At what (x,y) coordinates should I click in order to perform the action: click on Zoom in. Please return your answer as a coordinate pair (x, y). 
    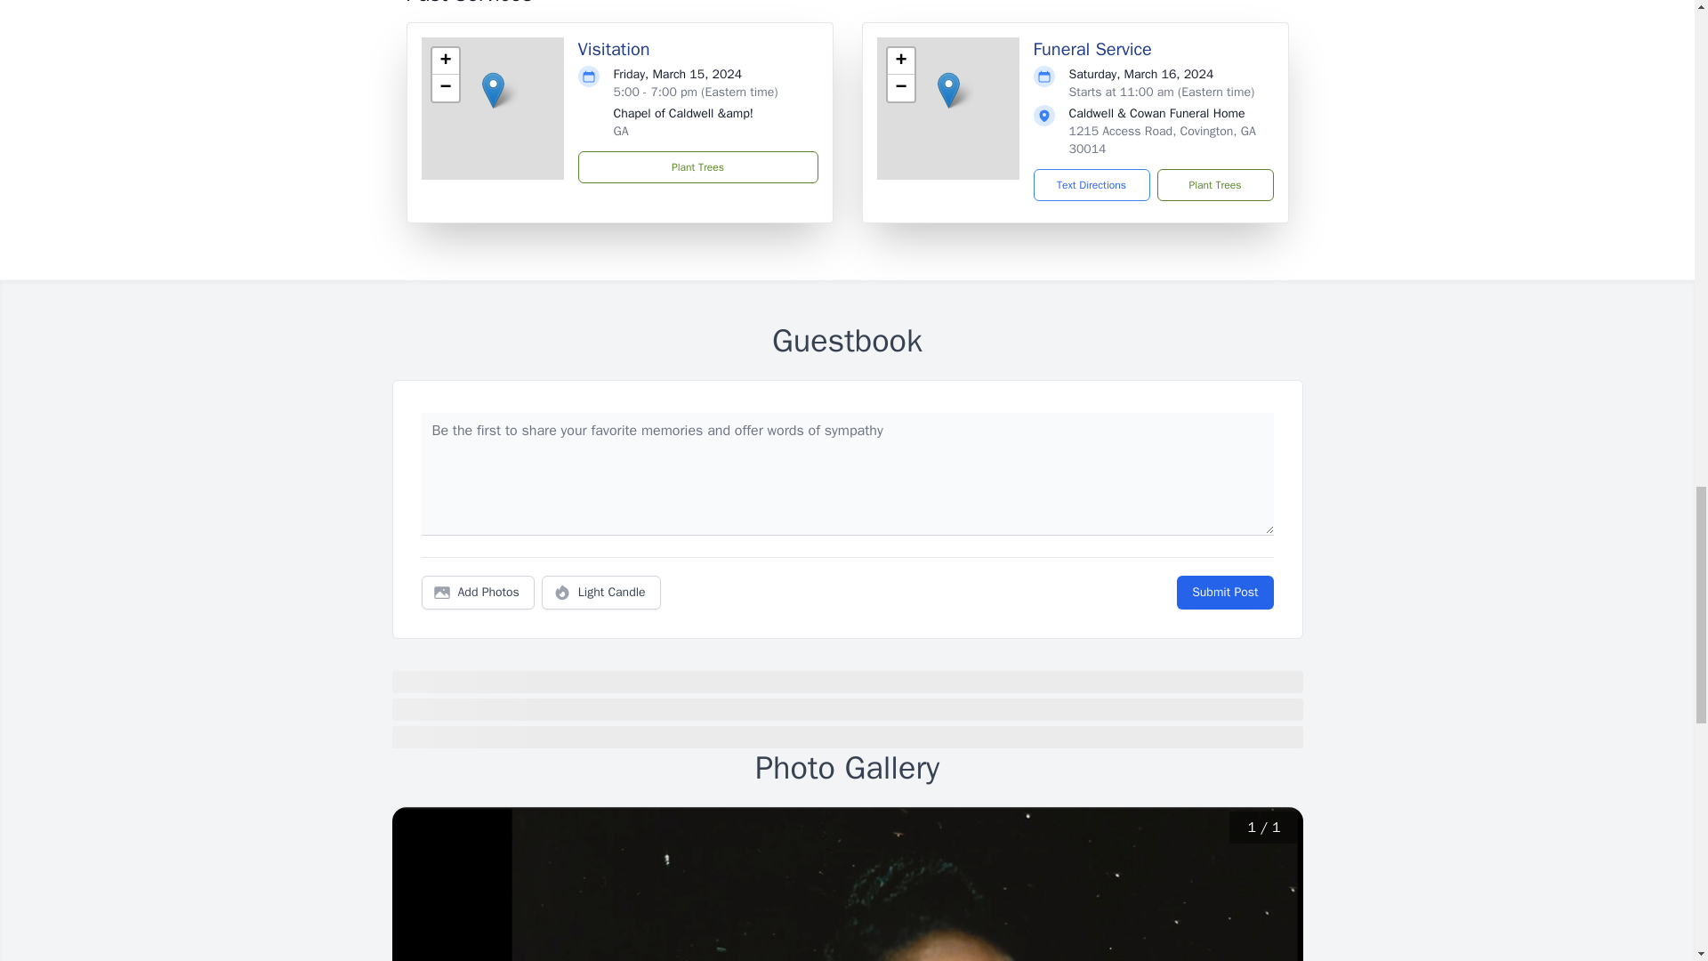
    Looking at the image, I should click on (900, 61).